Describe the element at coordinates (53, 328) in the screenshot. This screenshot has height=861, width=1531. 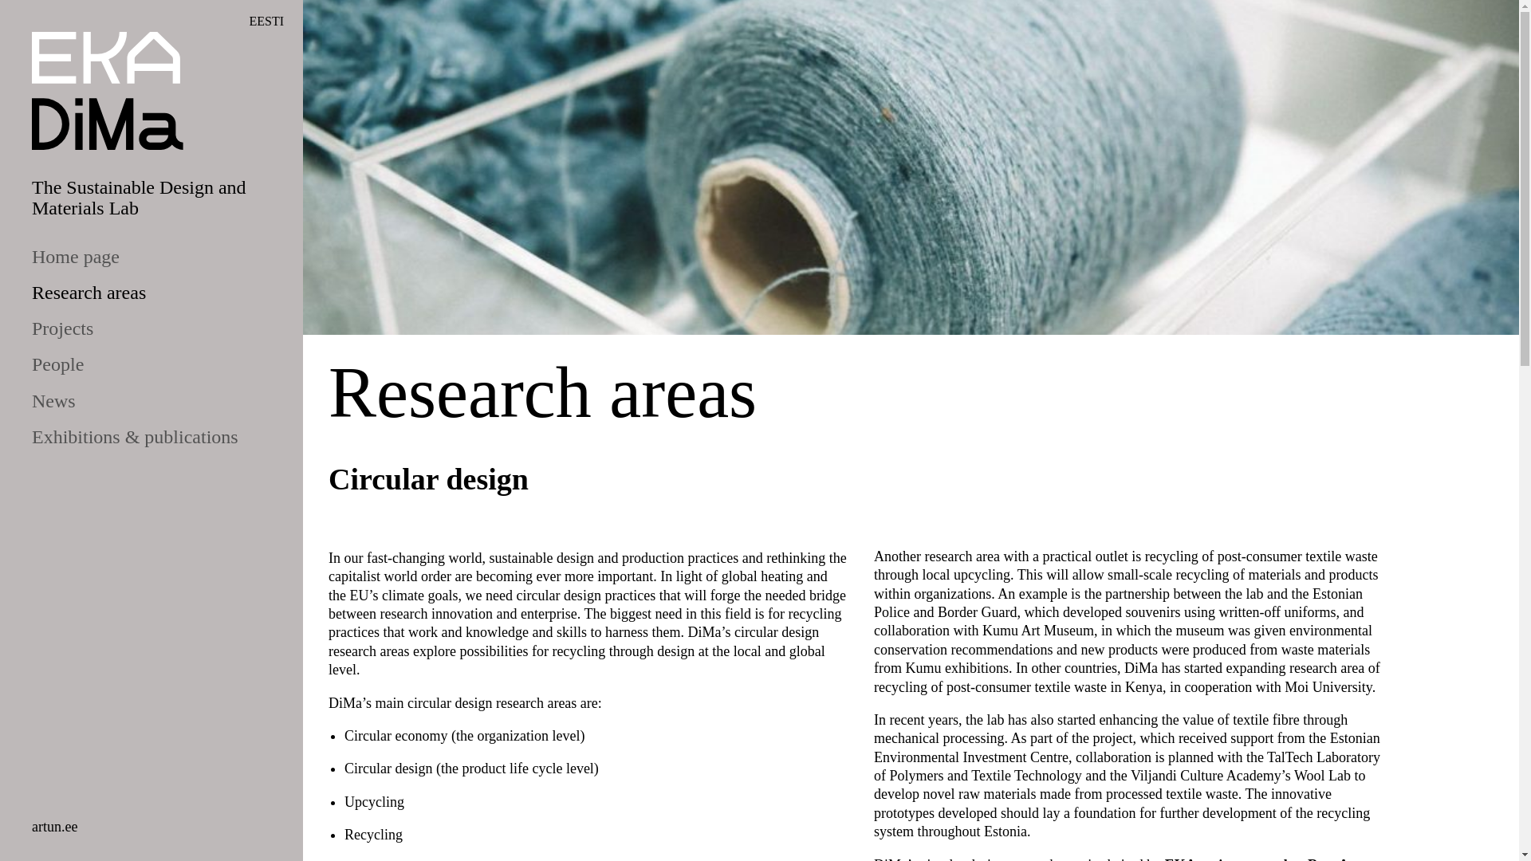
I see `Projects` at that location.